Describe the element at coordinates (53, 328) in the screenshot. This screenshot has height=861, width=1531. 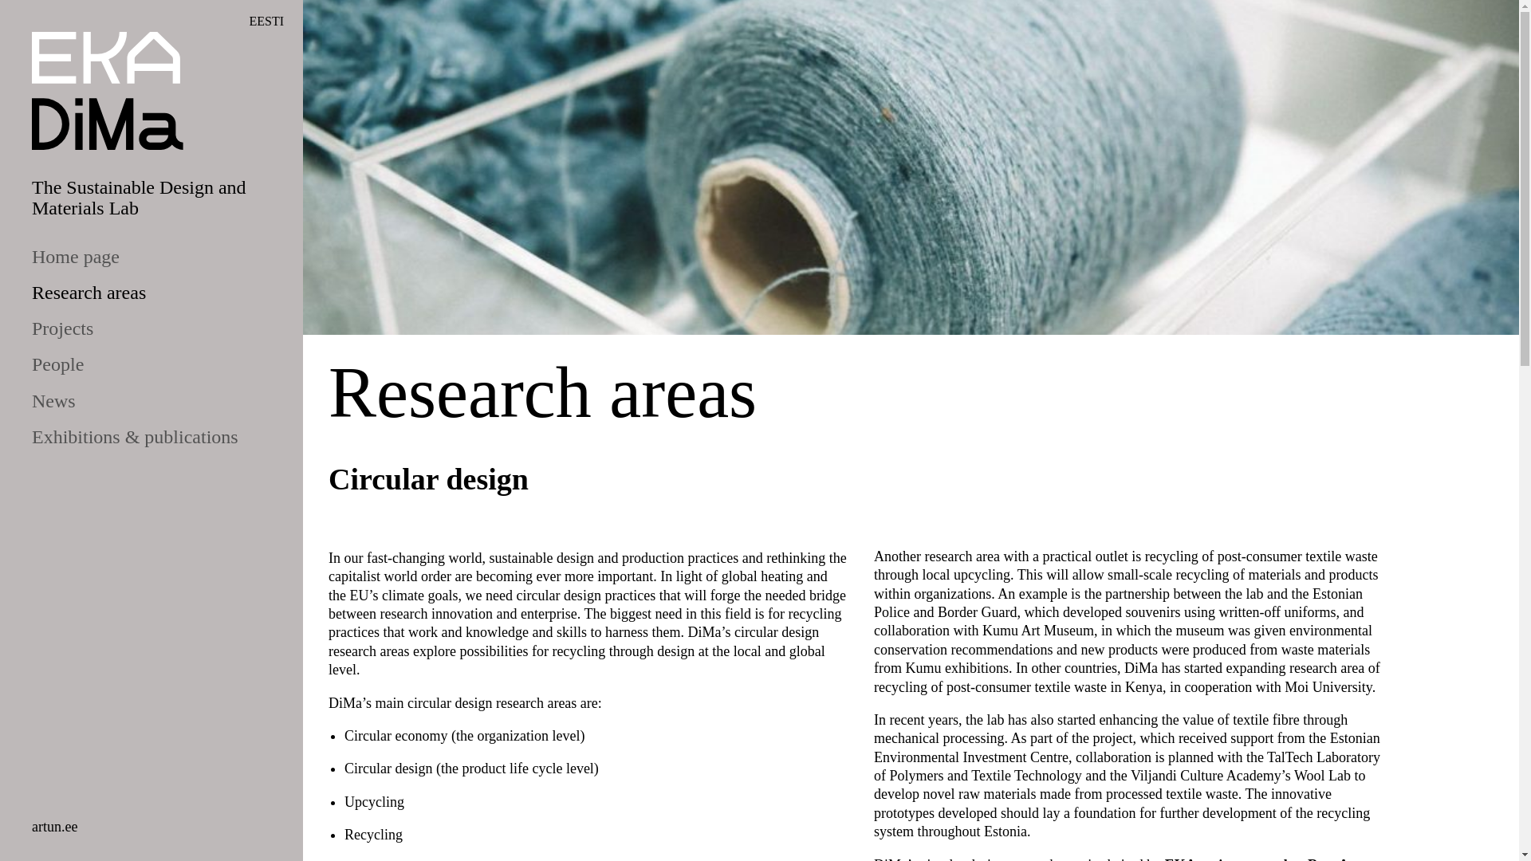
I see `Projects` at that location.